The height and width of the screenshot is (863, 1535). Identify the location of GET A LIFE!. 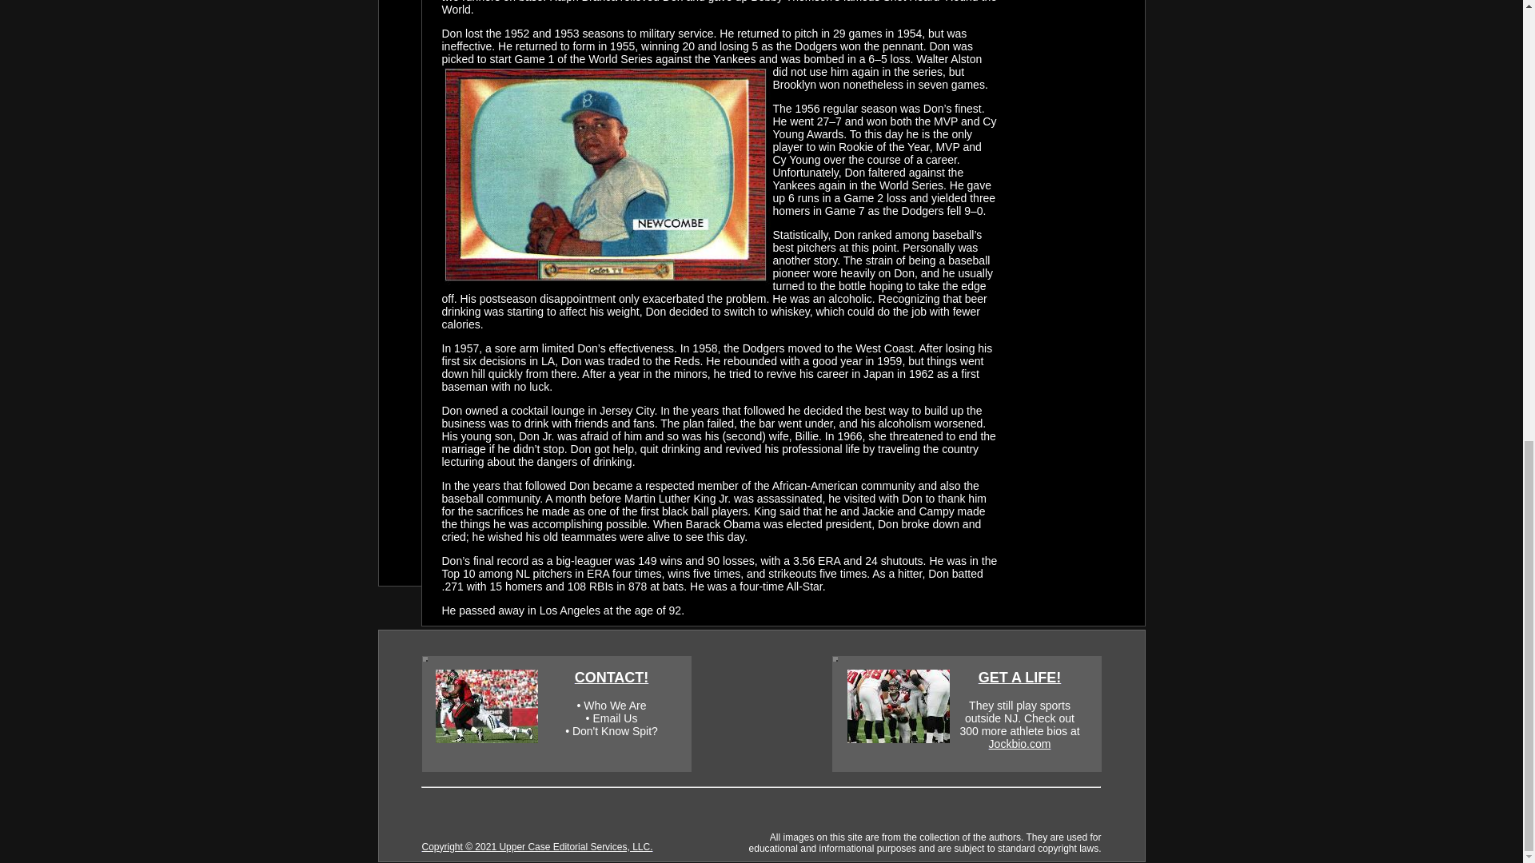
(1020, 678).